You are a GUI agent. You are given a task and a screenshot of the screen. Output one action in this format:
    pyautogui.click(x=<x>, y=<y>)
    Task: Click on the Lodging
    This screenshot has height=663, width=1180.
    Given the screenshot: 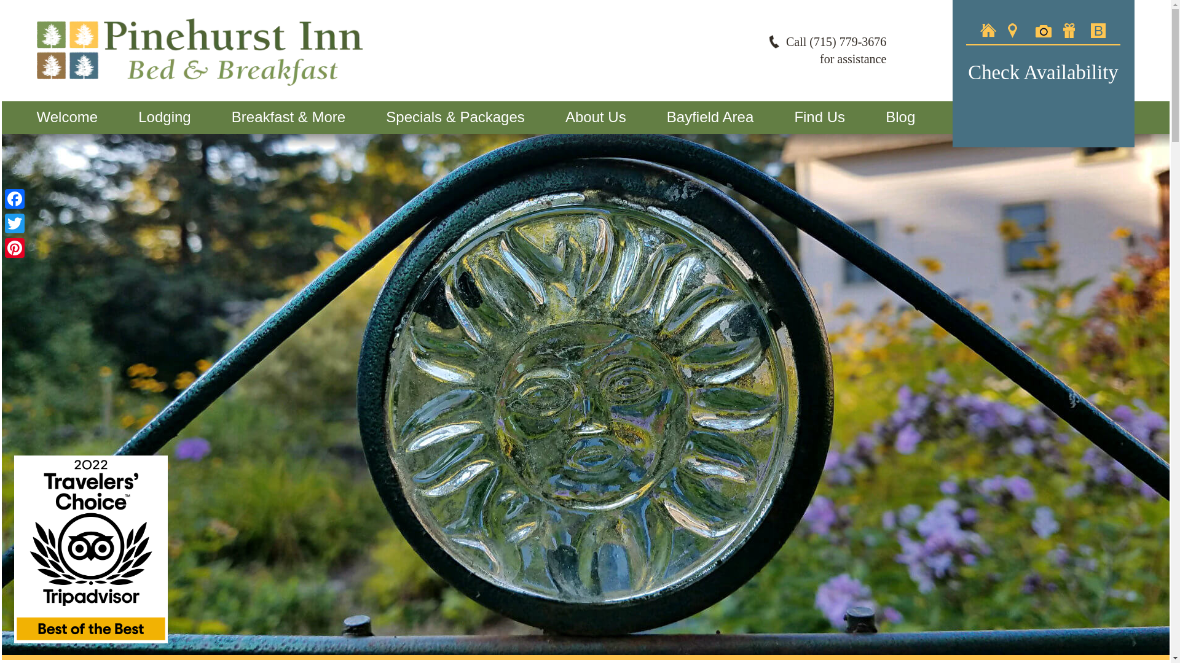 What is the action you would take?
    pyautogui.click(x=163, y=117)
    